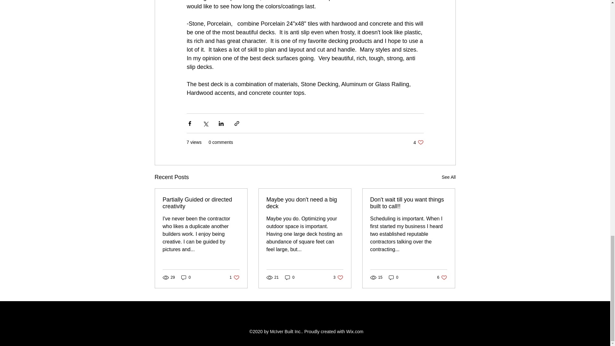 Image resolution: width=615 pixels, height=346 pixels. Describe the element at coordinates (418, 142) in the screenshot. I see `0` at that location.